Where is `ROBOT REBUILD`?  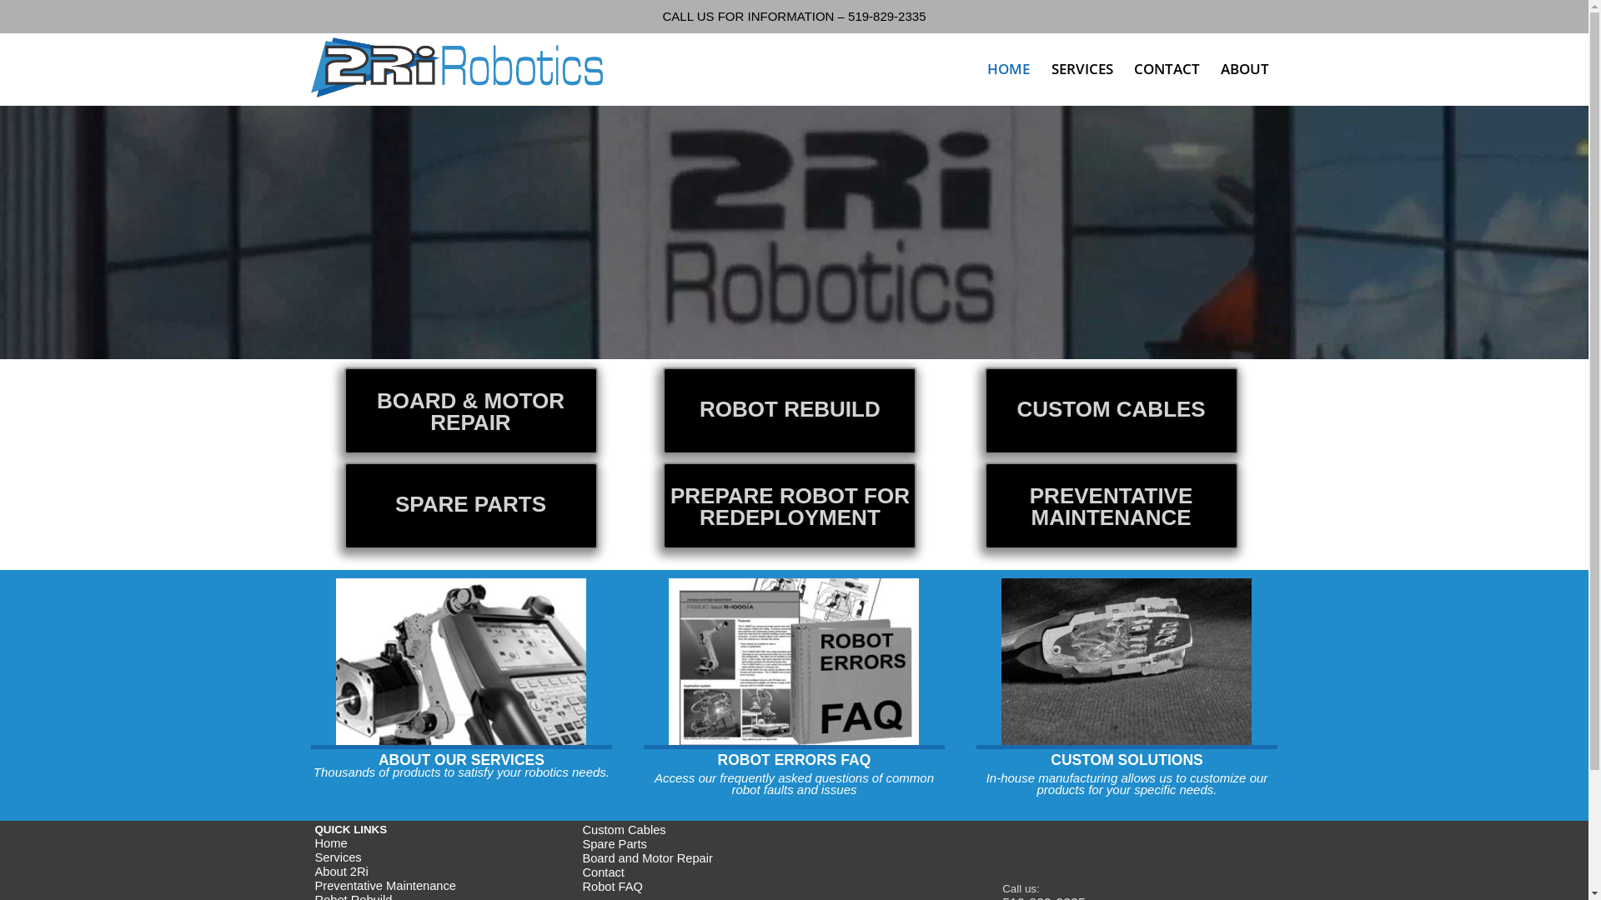
ROBOT REBUILD is located at coordinates (790, 411).